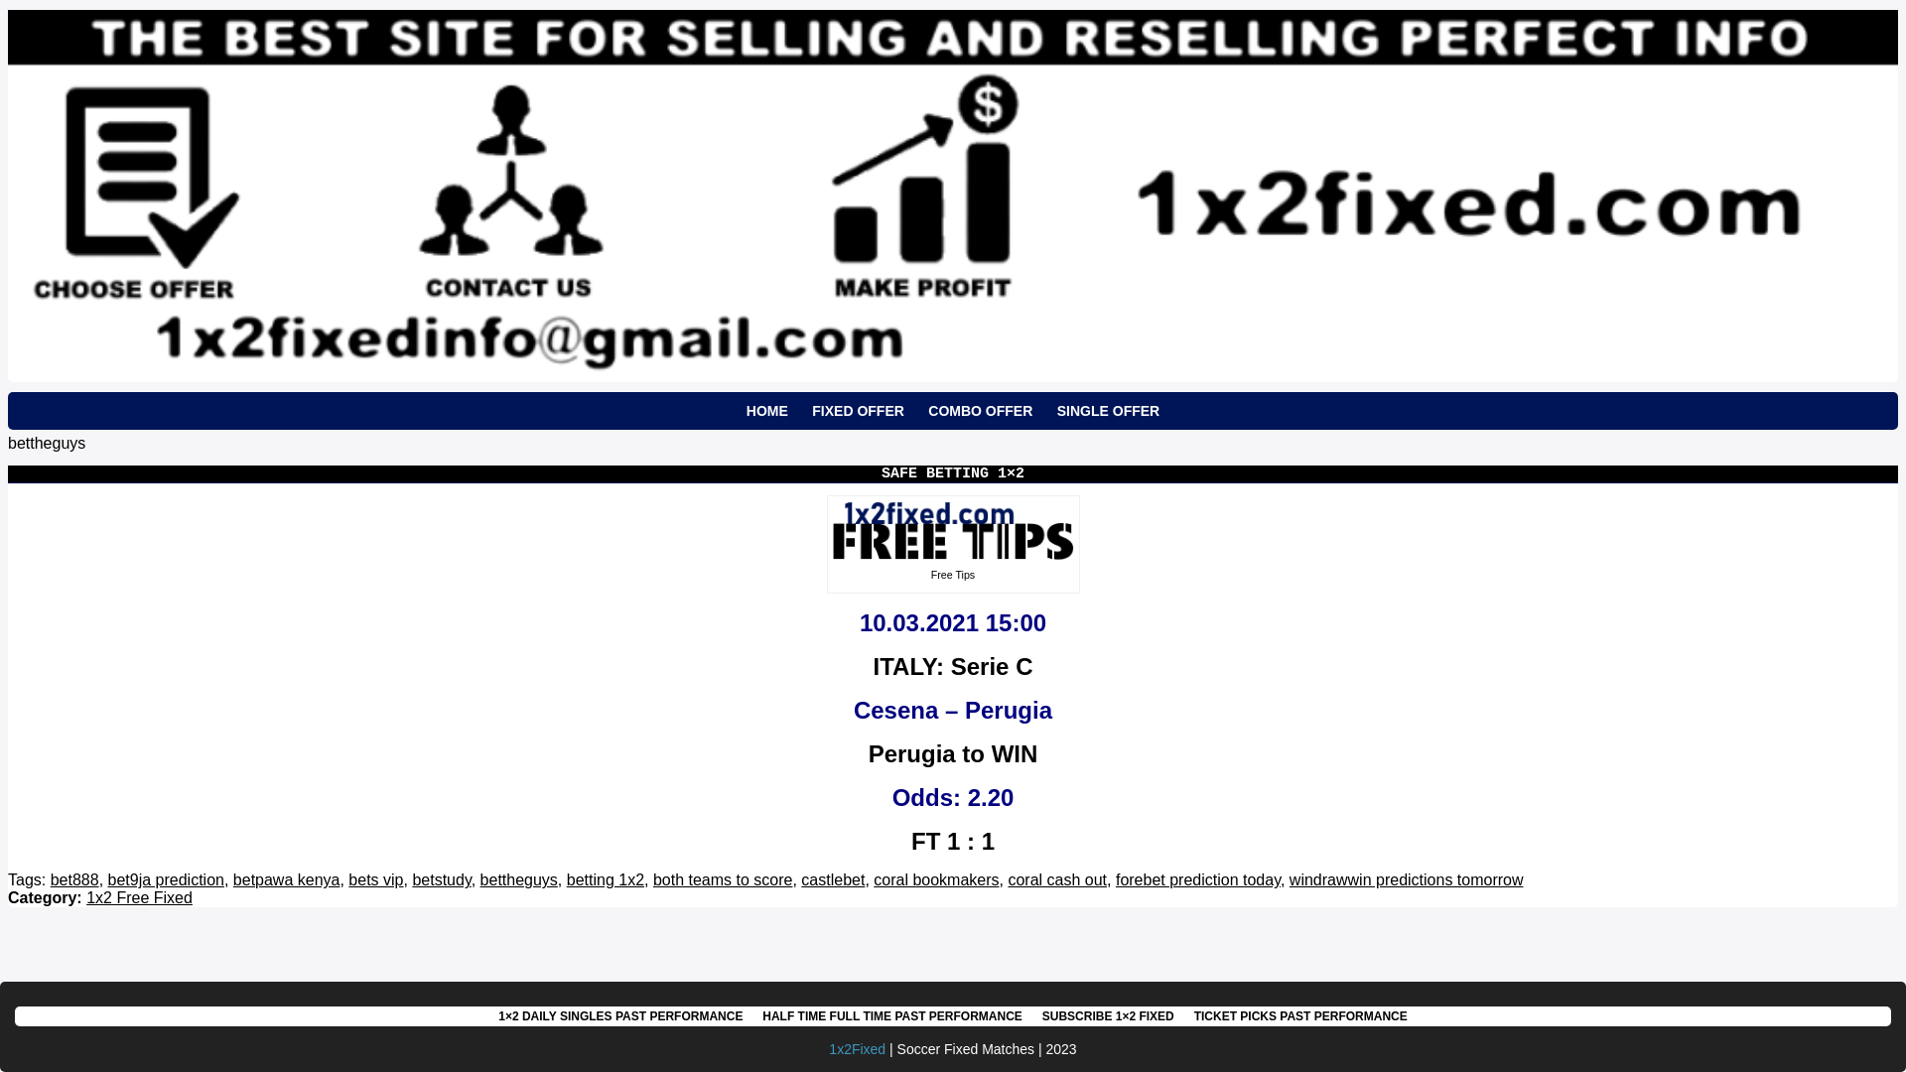 The width and height of the screenshot is (1906, 1072). What do you see at coordinates (167, 879) in the screenshot?
I see `bet9ja prediction` at bounding box center [167, 879].